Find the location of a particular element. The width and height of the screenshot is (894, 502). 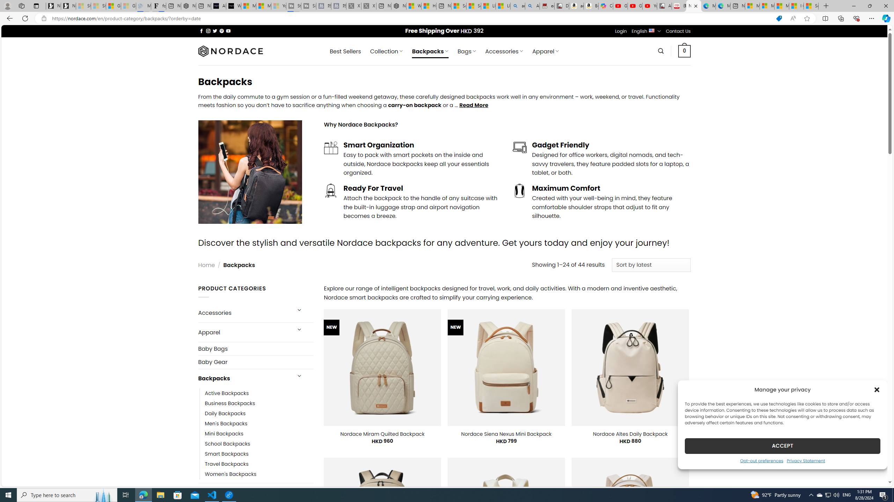

Accessories is located at coordinates (244, 313).